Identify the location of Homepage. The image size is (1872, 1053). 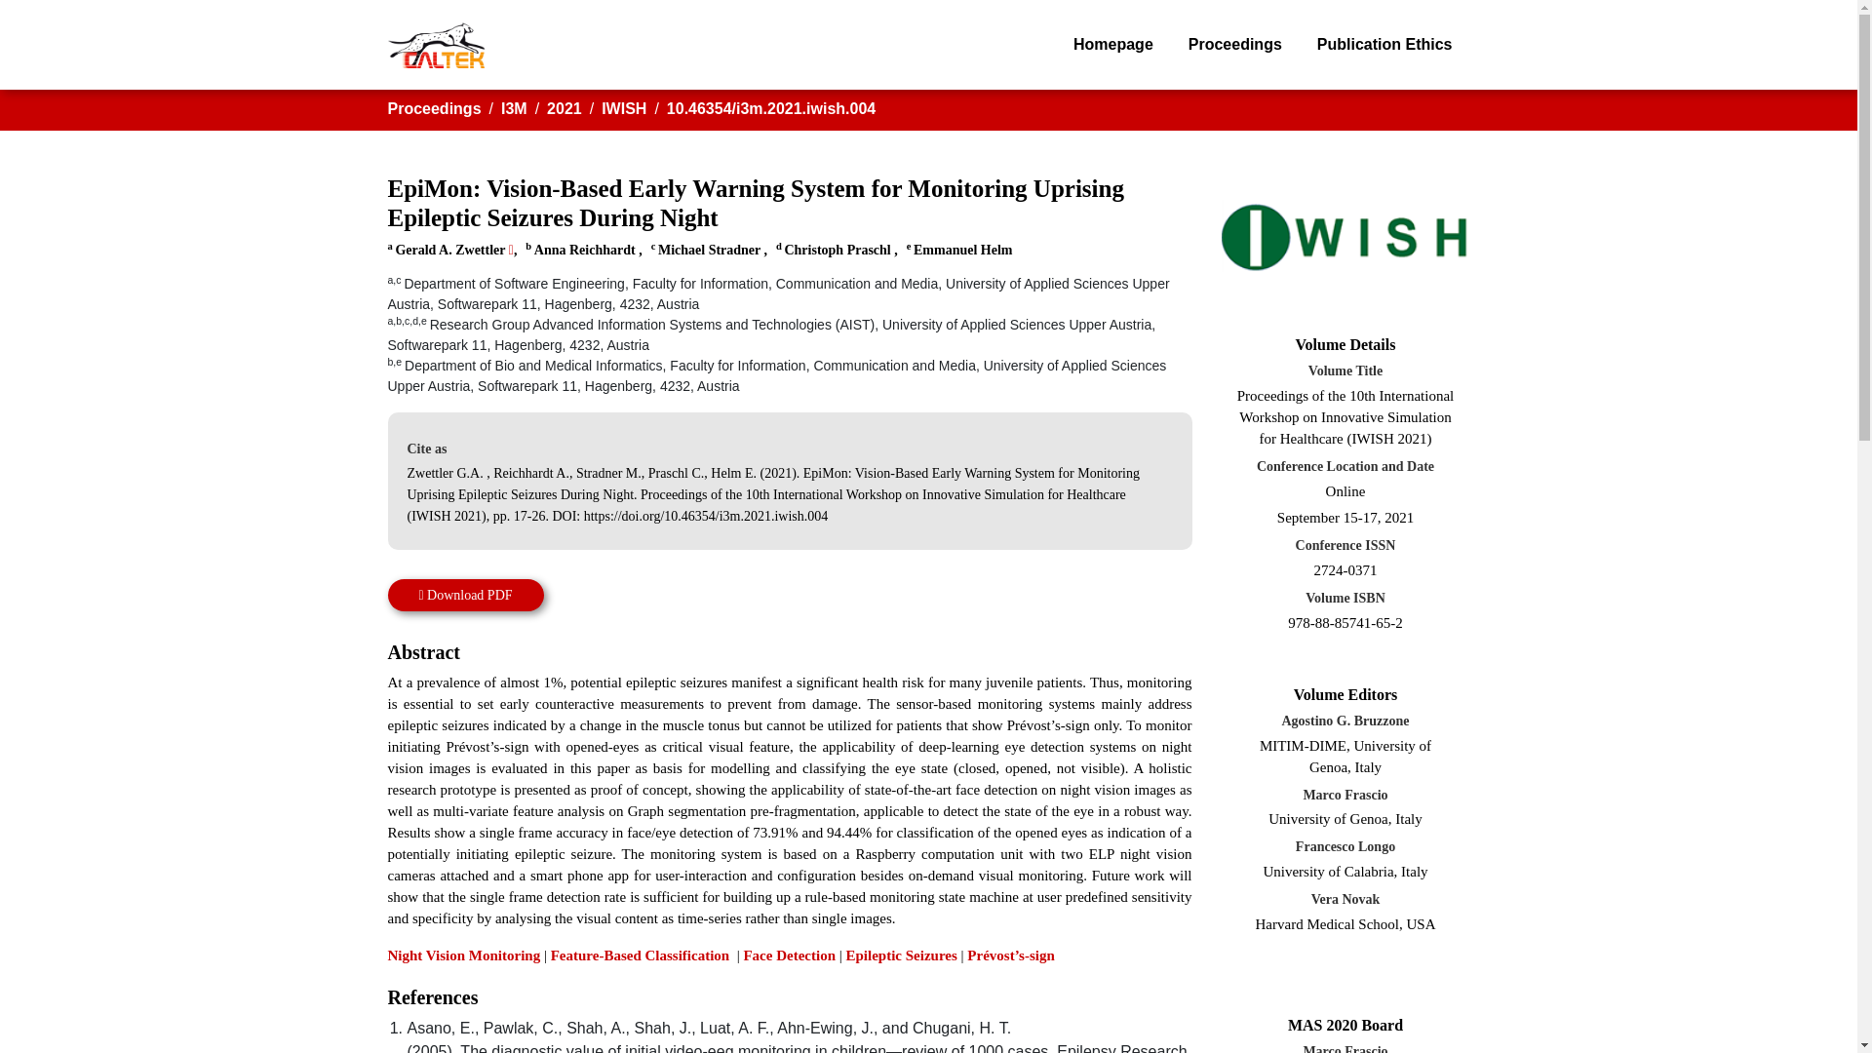
(1113, 44).